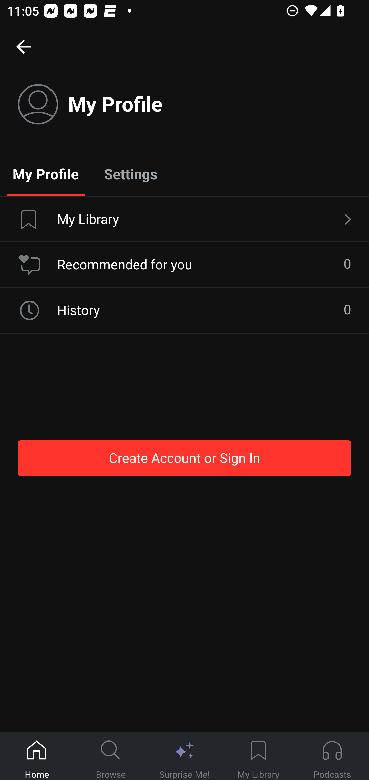  What do you see at coordinates (184, 220) in the screenshot?
I see `My Library` at bounding box center [184, 220].